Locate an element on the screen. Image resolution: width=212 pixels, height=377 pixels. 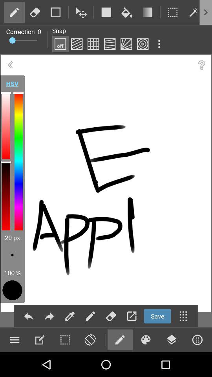
more tools is located at coordinates (15, 340).